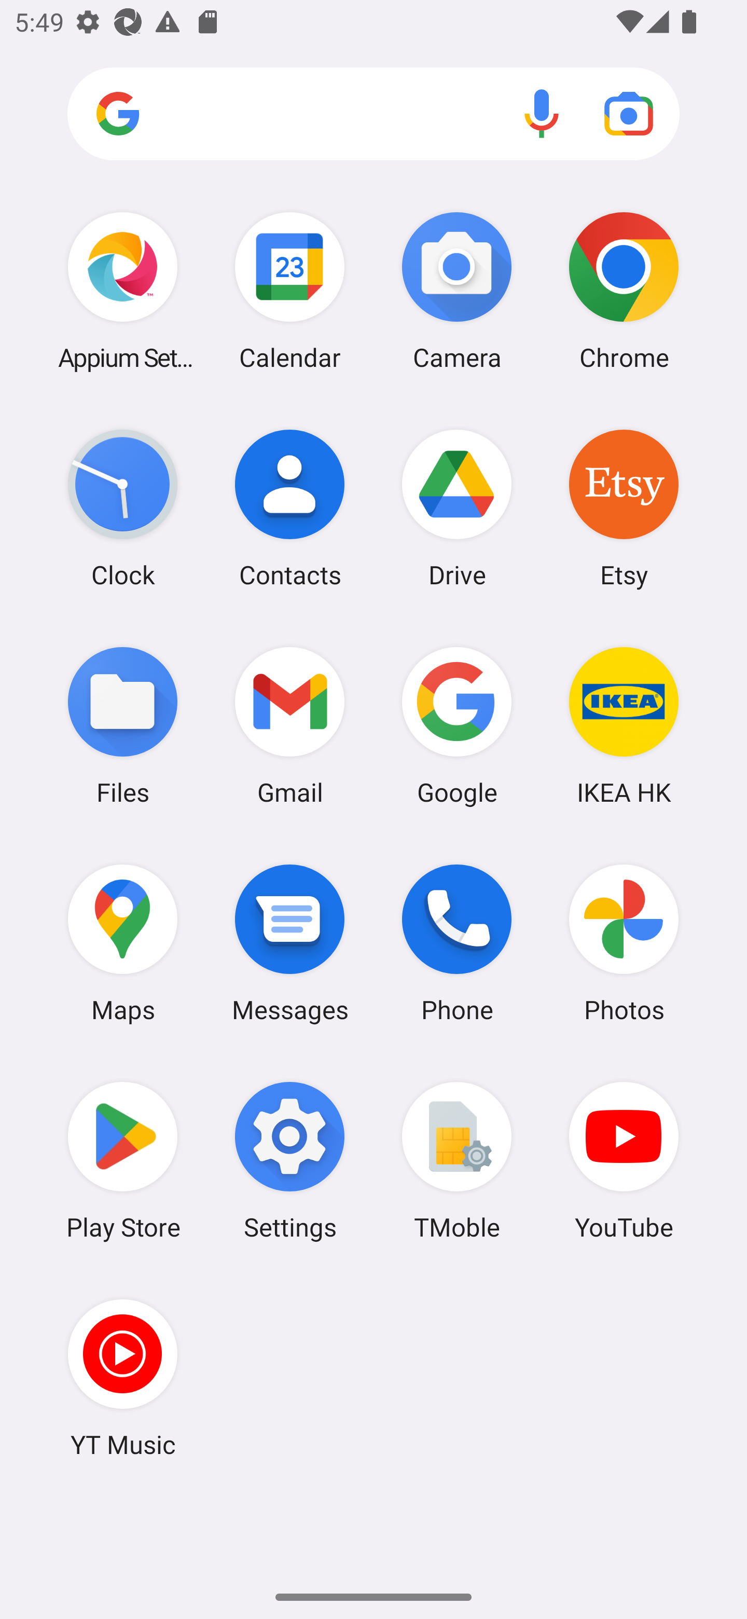 The image size is (747, 1619). I want to click on Play Store, so click(122, 1161).